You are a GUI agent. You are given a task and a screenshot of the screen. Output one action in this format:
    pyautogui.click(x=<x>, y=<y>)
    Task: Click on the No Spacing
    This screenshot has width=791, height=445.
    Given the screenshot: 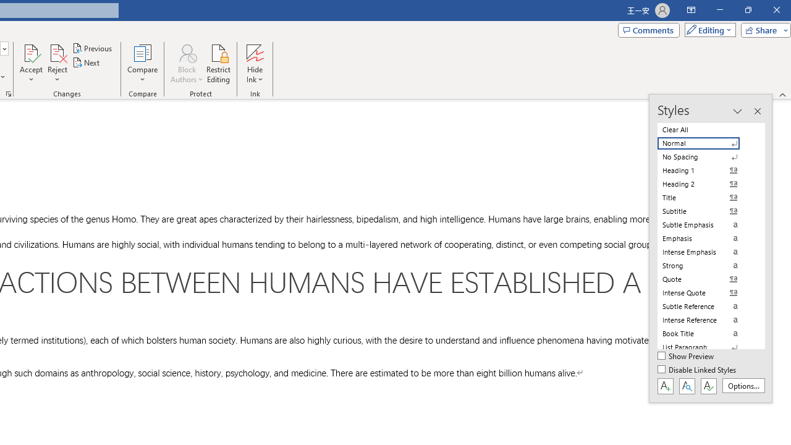 What is the action you would take?
    pyautogui.click(x=706, y=157)
    